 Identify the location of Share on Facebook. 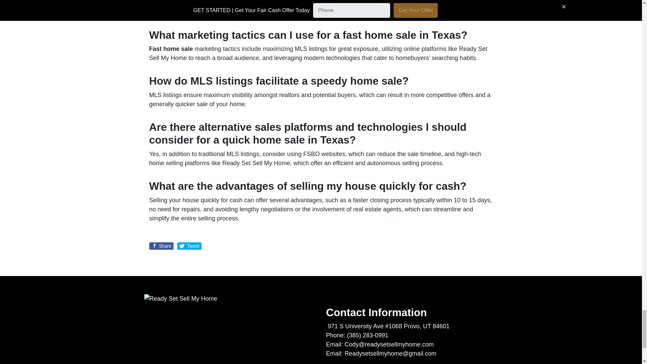
(161, 246).